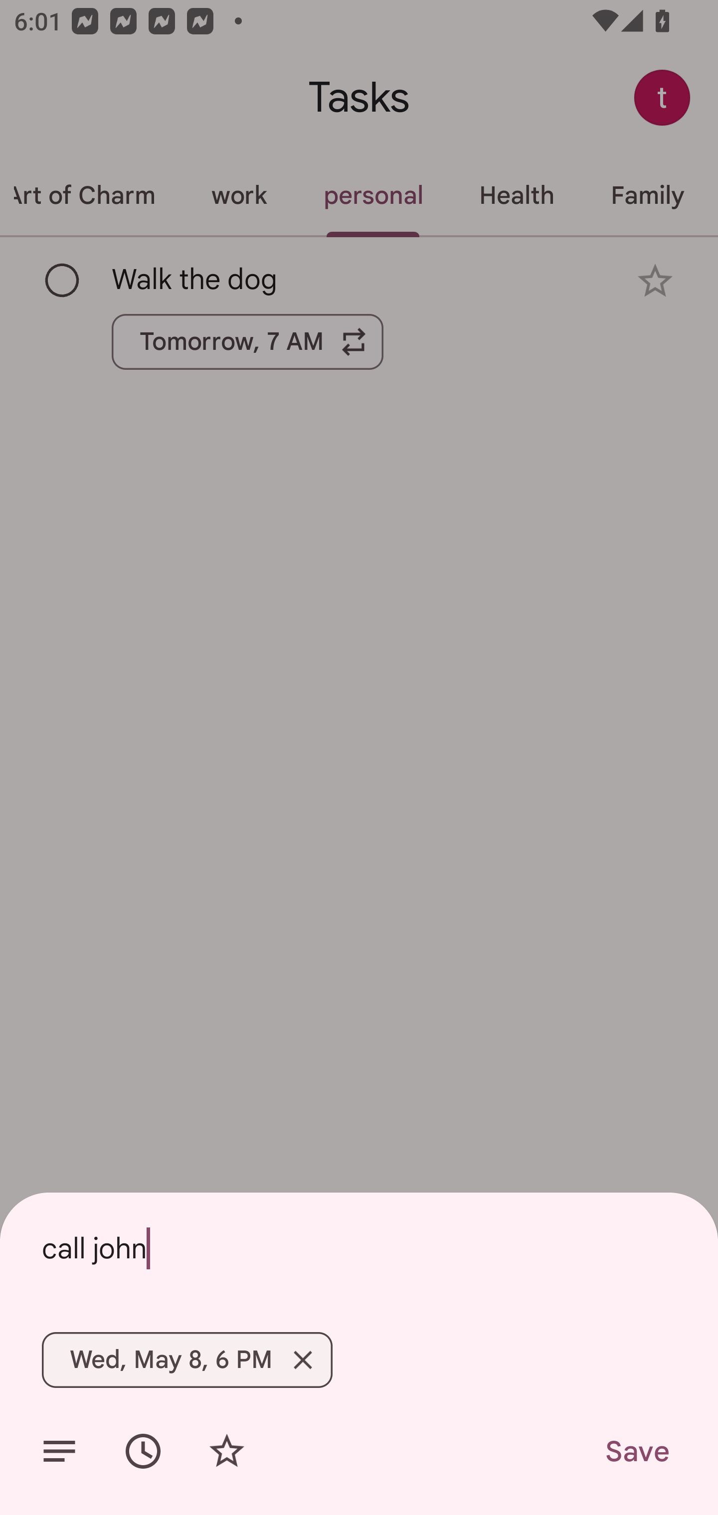  Describe the element at coordinates (636, 1451) in the screenshot. I see `Save` at that location.